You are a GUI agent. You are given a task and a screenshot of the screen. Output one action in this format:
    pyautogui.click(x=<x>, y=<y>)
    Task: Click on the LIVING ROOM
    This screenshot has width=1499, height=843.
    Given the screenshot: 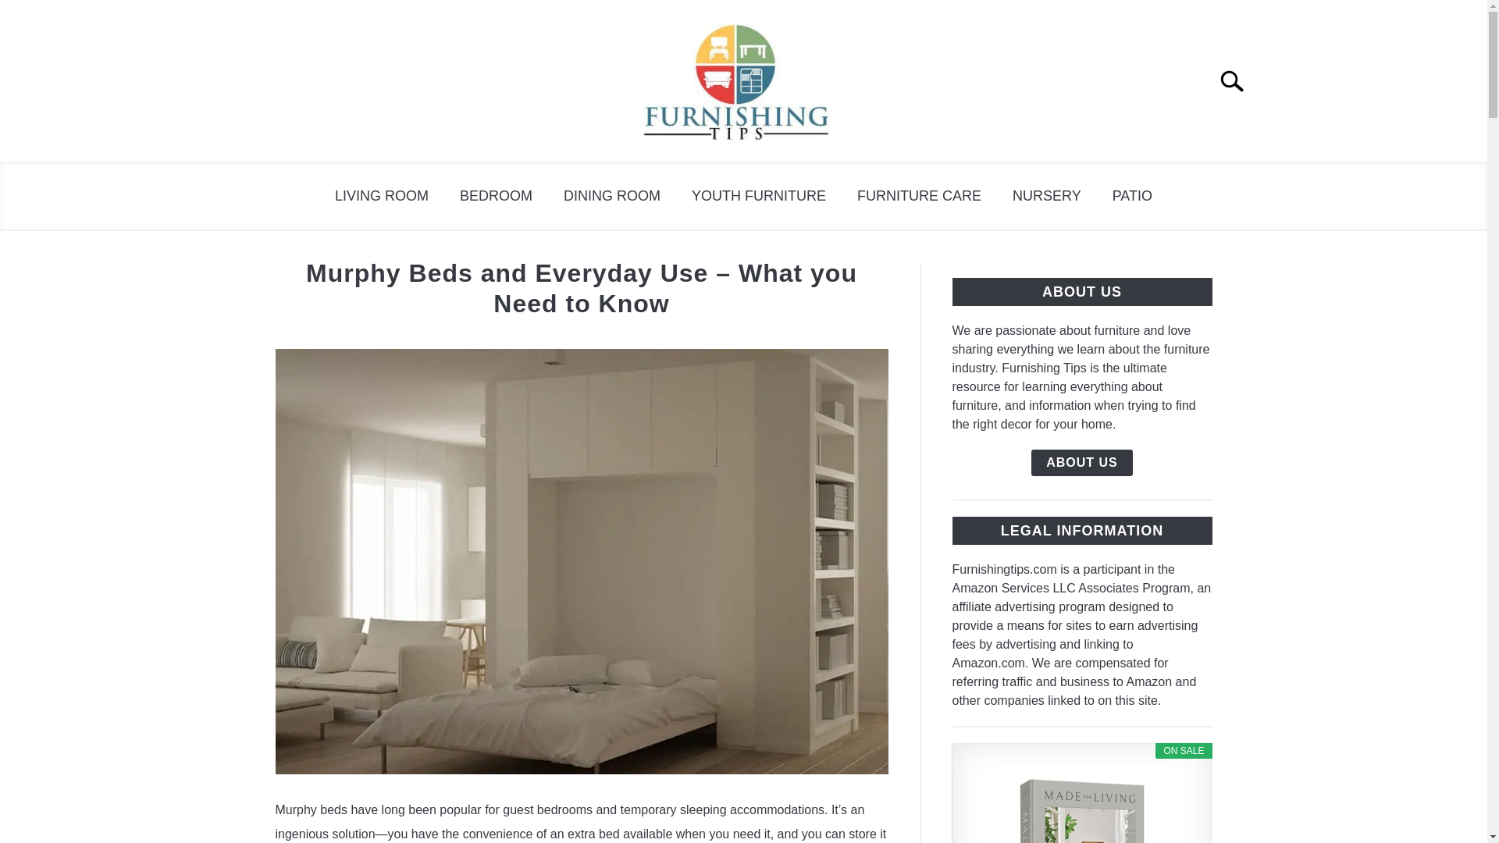 What is the action you would take?
    pyautogui.click(x=381, y=196)
    